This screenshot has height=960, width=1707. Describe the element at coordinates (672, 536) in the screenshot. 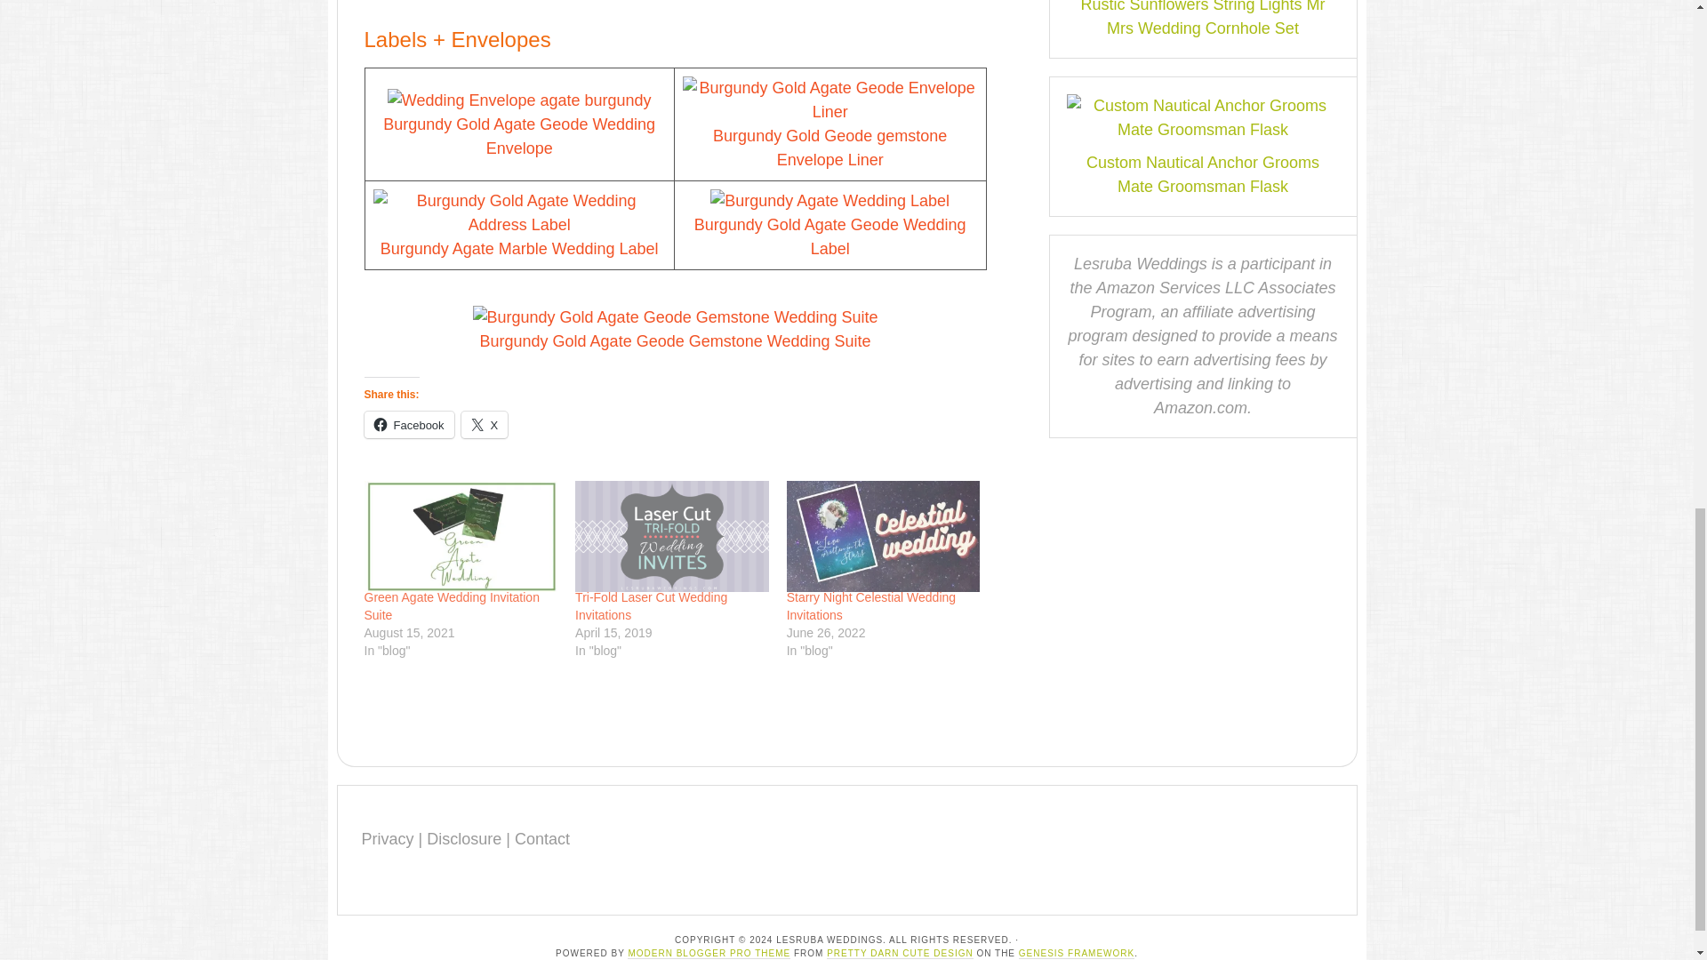

I see `Tri-Fold Laser Cut Wedding Invitations` at that location.